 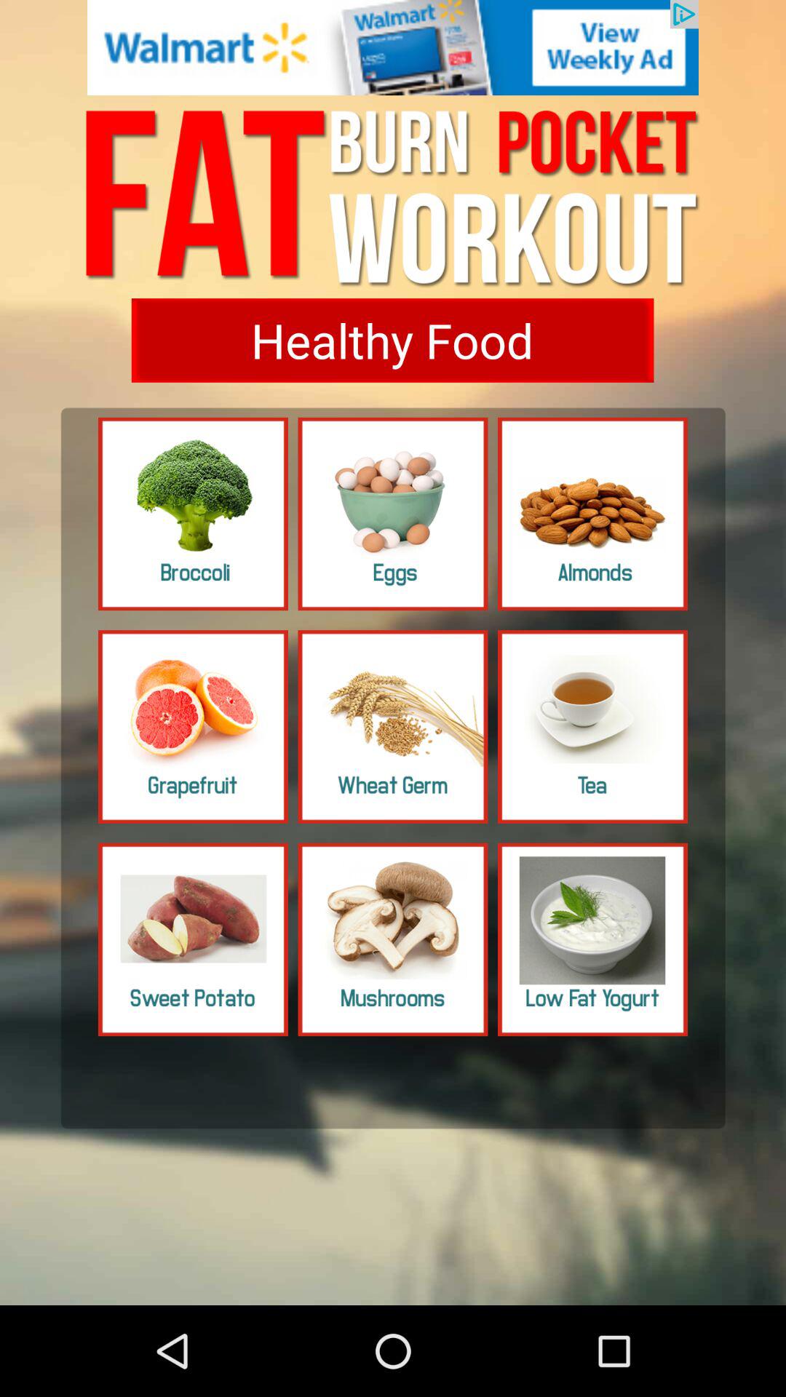 What do you see at coordinates (592, 514) in the screenshot?
I see `healthy food almonds select` at bounding box center [592, 514].